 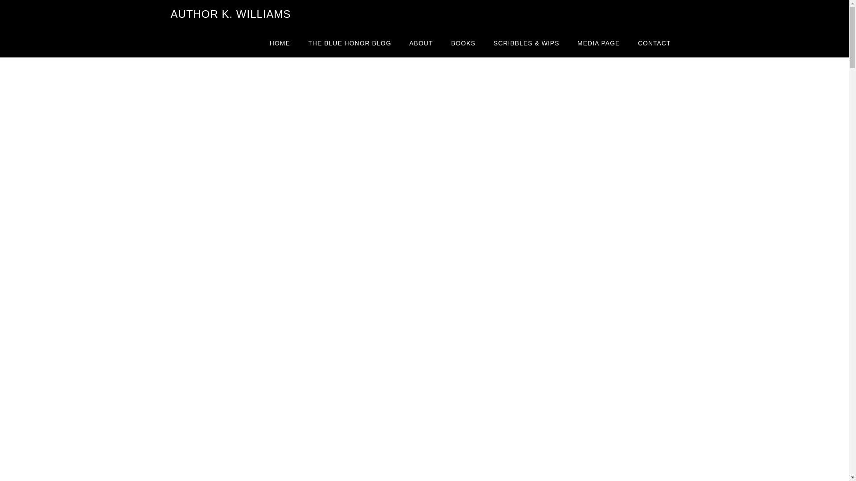 What do you see at coordinates (598, 43) in the screenshot?
I see `MEDIA PAGE` at bounding box center [598, 43].